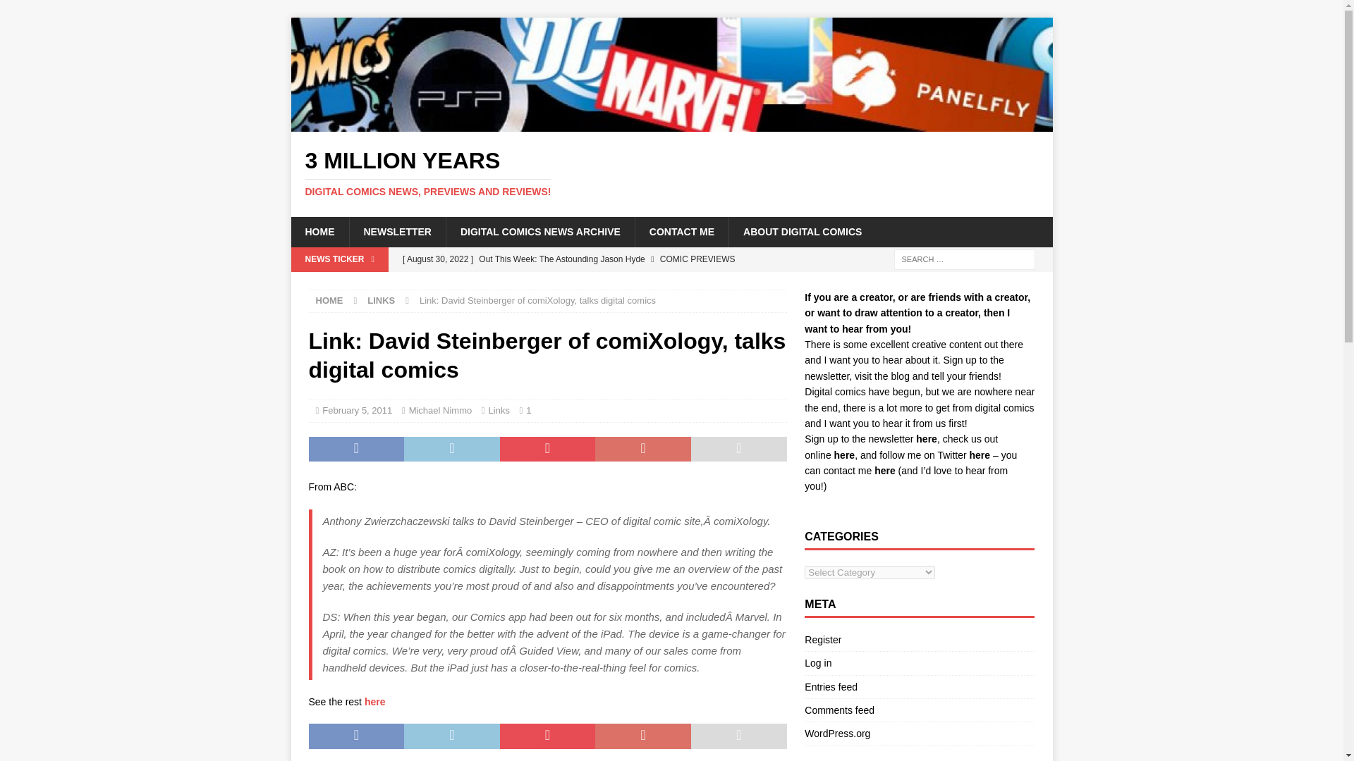  Describe the element at coordinates (671, 124) in the screenshot. I see `3 Million Years` at that location.